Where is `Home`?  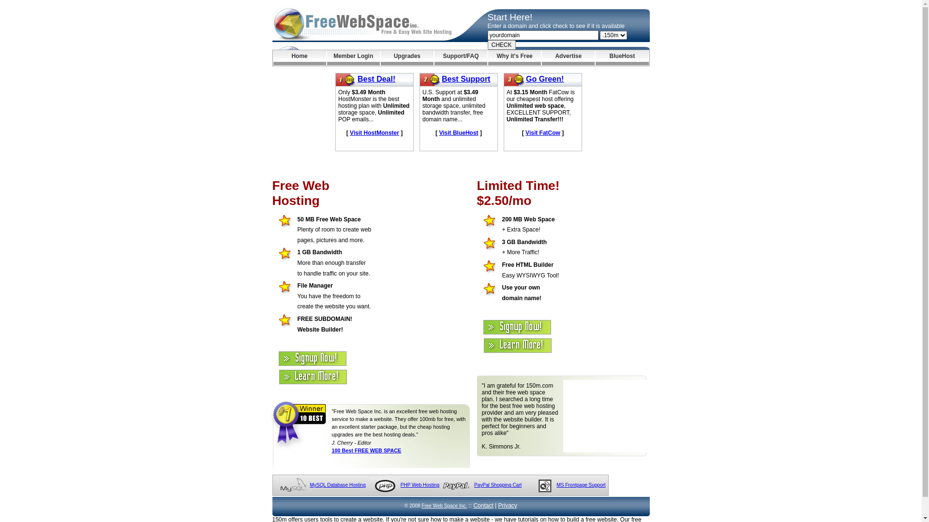 Home is located at coordinates (299, 58).